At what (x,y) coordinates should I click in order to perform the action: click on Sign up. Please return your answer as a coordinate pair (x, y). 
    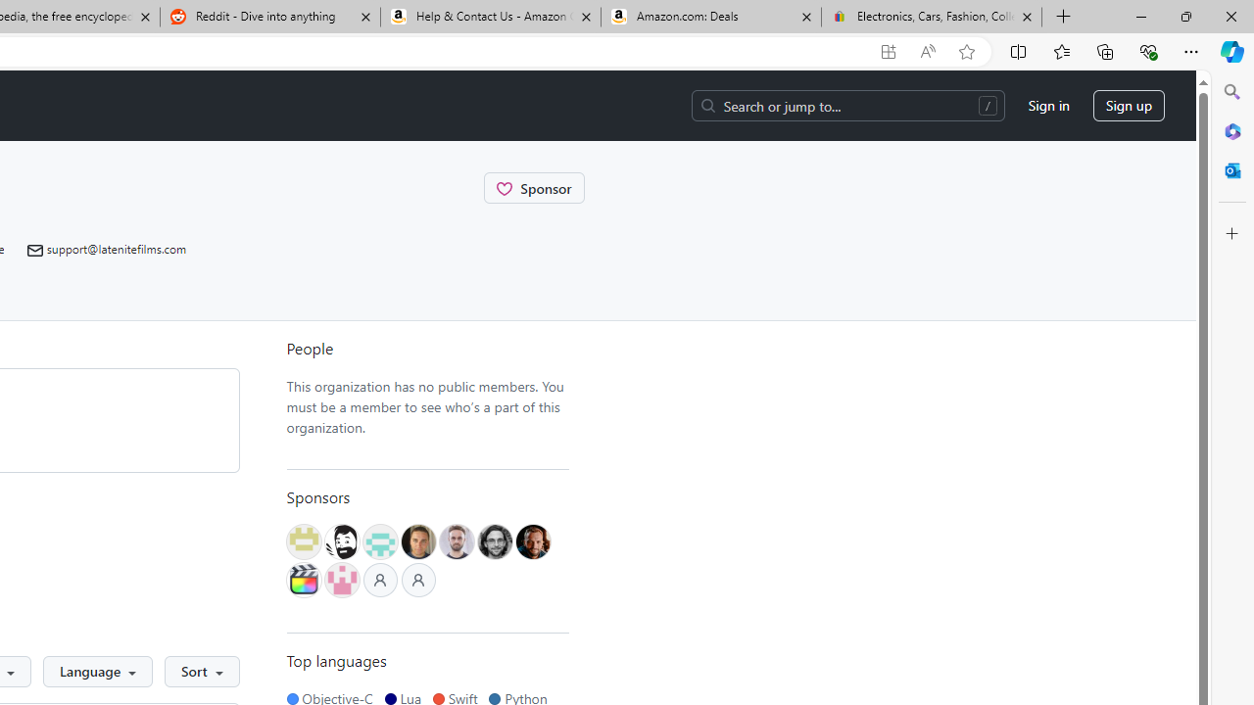
    Looking at the image, I should click on (1129, 106).